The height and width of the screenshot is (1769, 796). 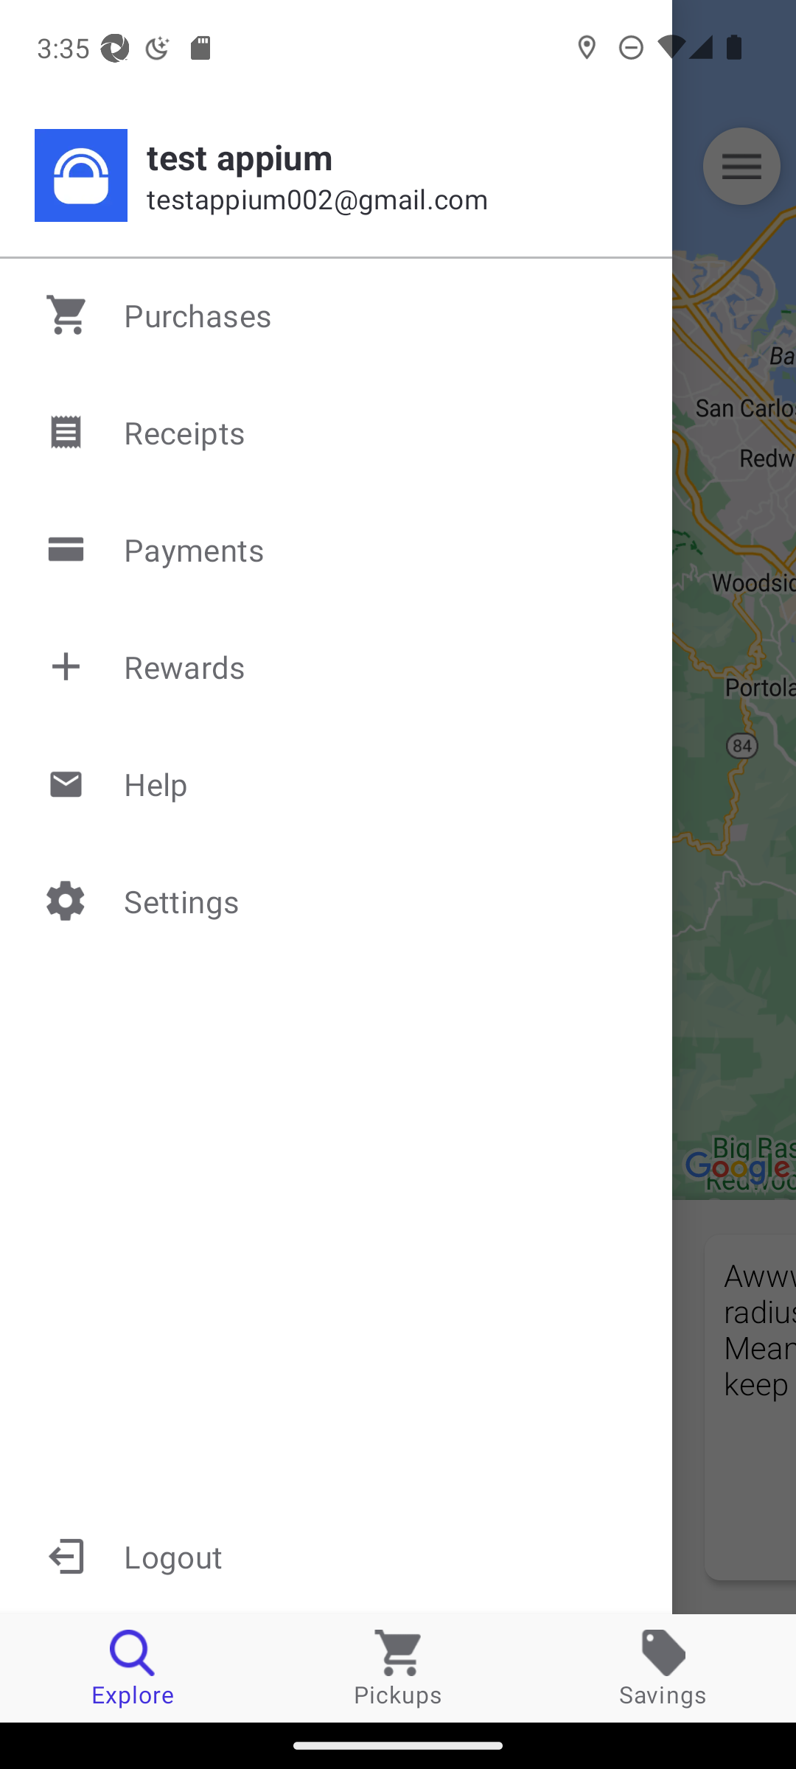 What do you see at coordinates (338, 783) in the screenshot?
I see `Help` at bounding box center [338, 783].